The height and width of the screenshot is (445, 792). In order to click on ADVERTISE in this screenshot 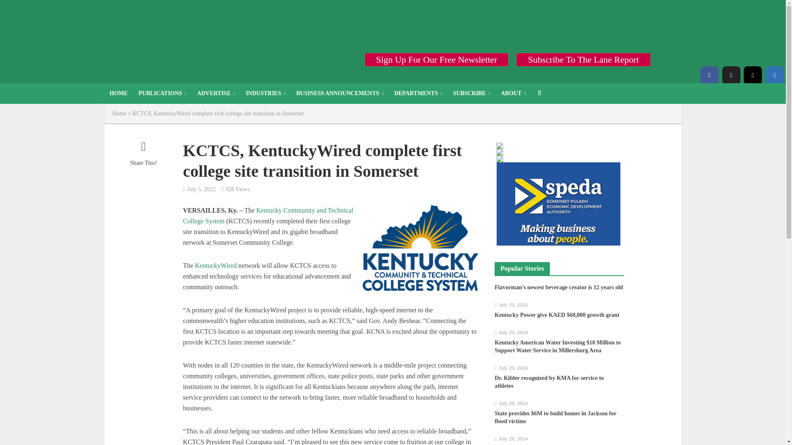, I will do `click(216, 93)`.